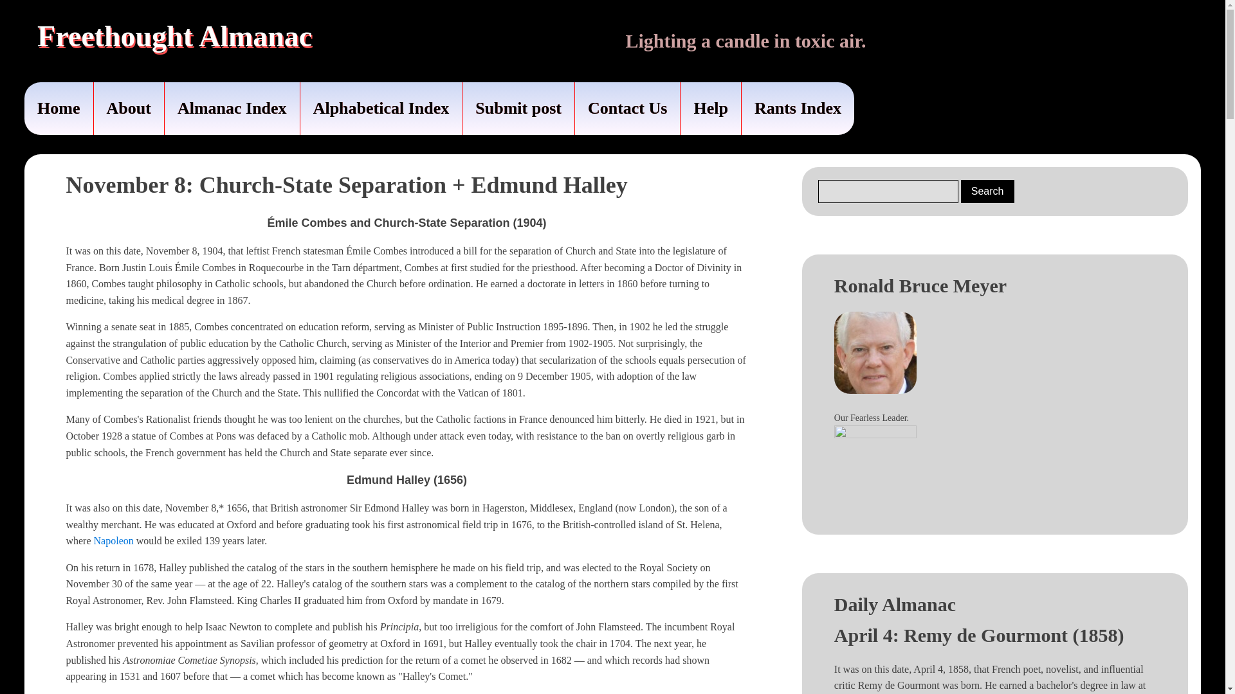 The height and width of the screenshot is (694, 1235). I want to click on Help, so click(710, 108).